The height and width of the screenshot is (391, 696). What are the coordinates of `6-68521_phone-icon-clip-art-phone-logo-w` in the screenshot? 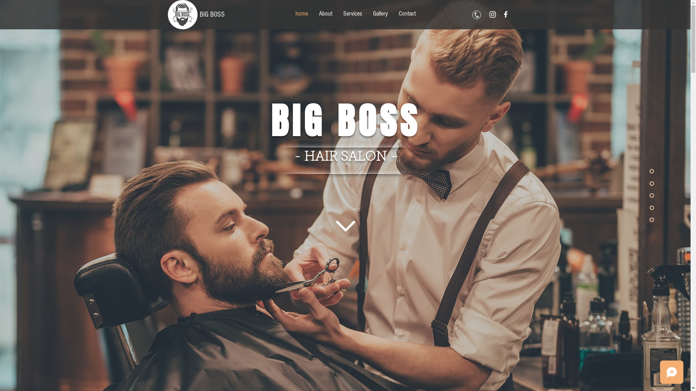 It's located at (476, 15).